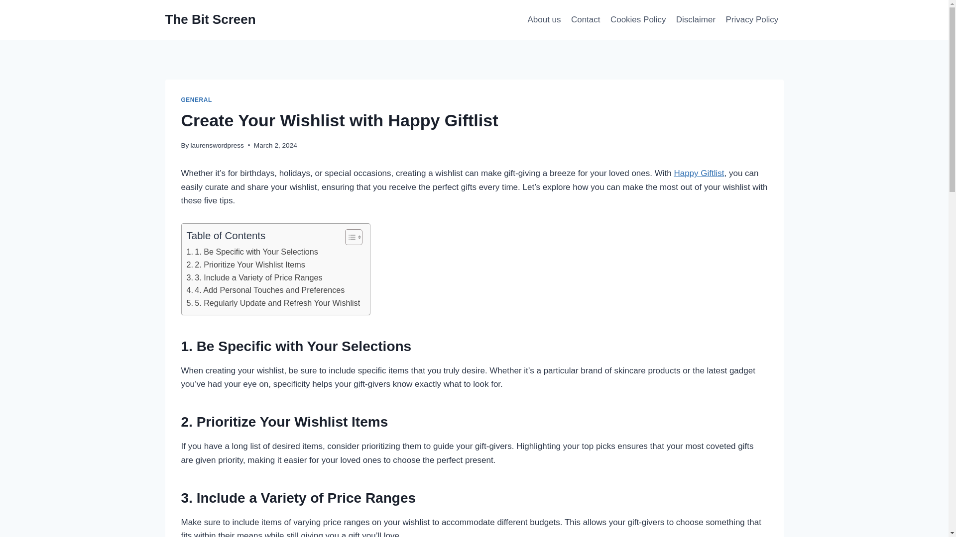  I want to click on GENERAL, so click(197, 100).